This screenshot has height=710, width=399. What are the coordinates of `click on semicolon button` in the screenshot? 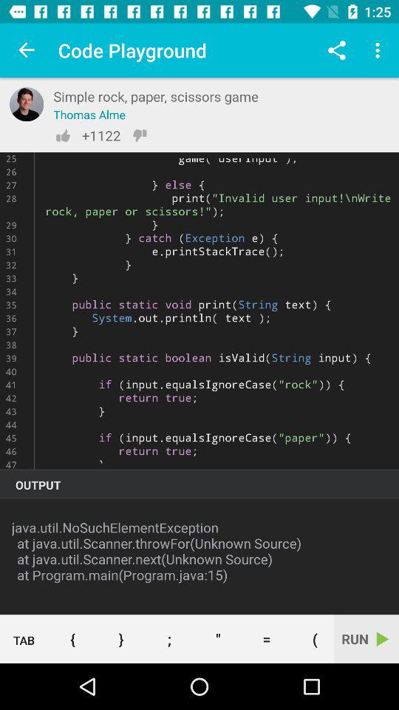 It's located at (170, 639).